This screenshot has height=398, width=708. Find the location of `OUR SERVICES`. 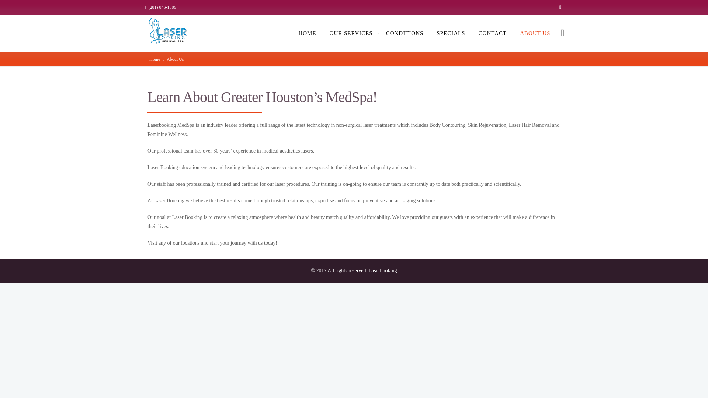

OUR SERVICES is located at coordinates (351, 33).